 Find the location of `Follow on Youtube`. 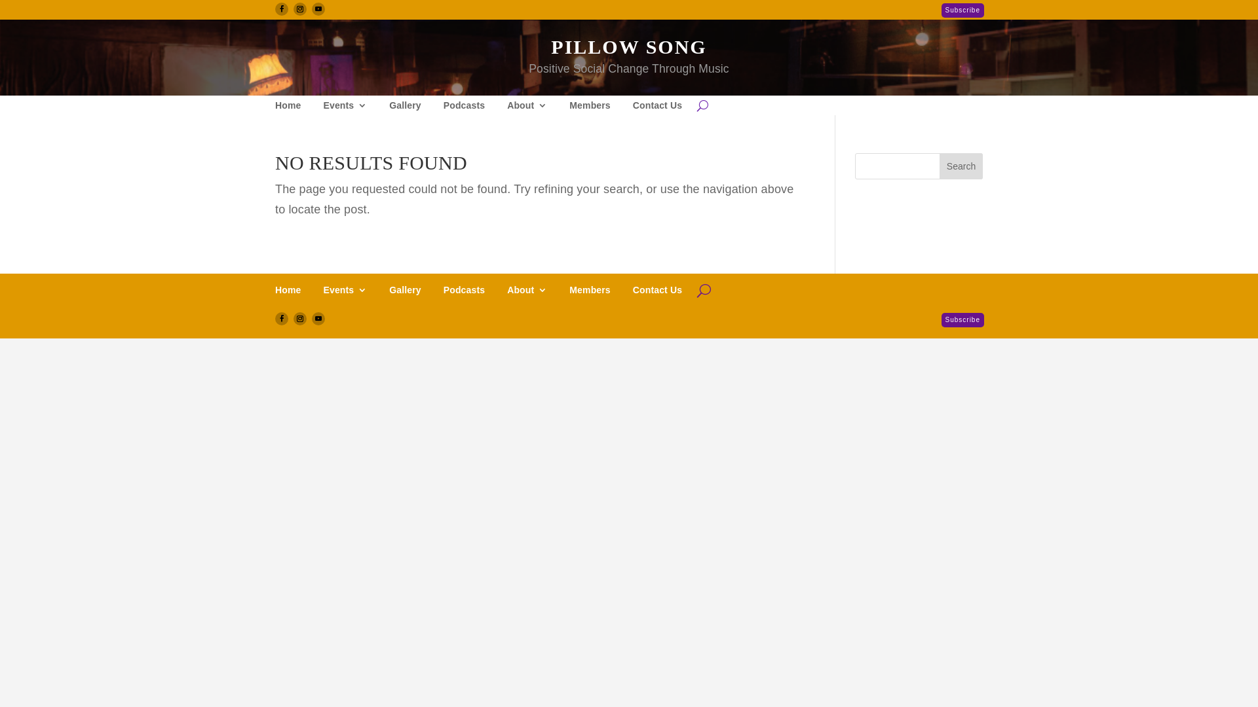

Follow on Youtube is located at coordinates (318, 9).